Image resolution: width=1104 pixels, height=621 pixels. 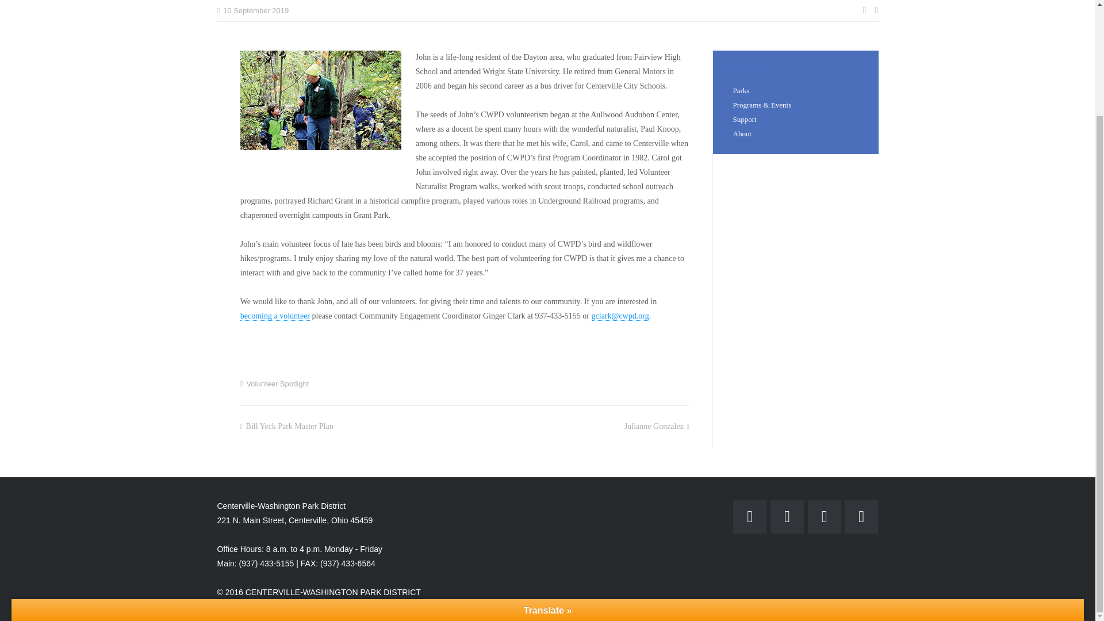 I want to click on Centerville-Washington Park District on X Twitter, so click(x=861, y=516).